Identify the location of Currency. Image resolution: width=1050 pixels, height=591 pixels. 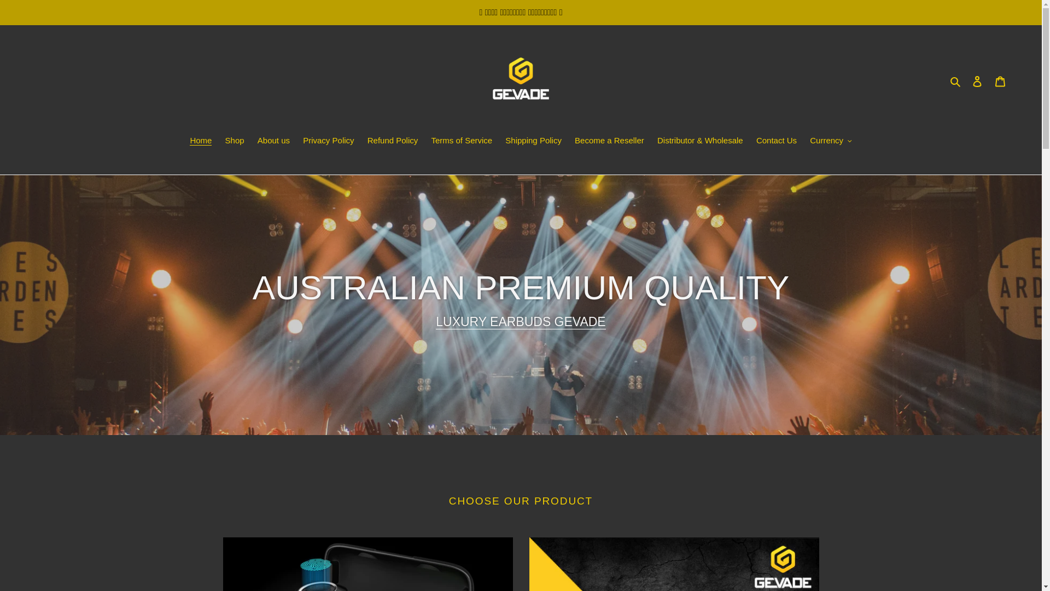
(831, 142).